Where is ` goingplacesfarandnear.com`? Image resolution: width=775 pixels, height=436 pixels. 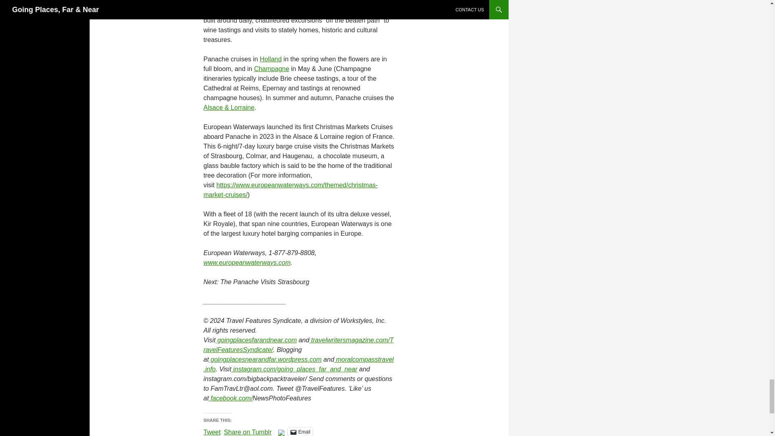
 goingplacesfarandnear.com is located at coordinates (256, 340).